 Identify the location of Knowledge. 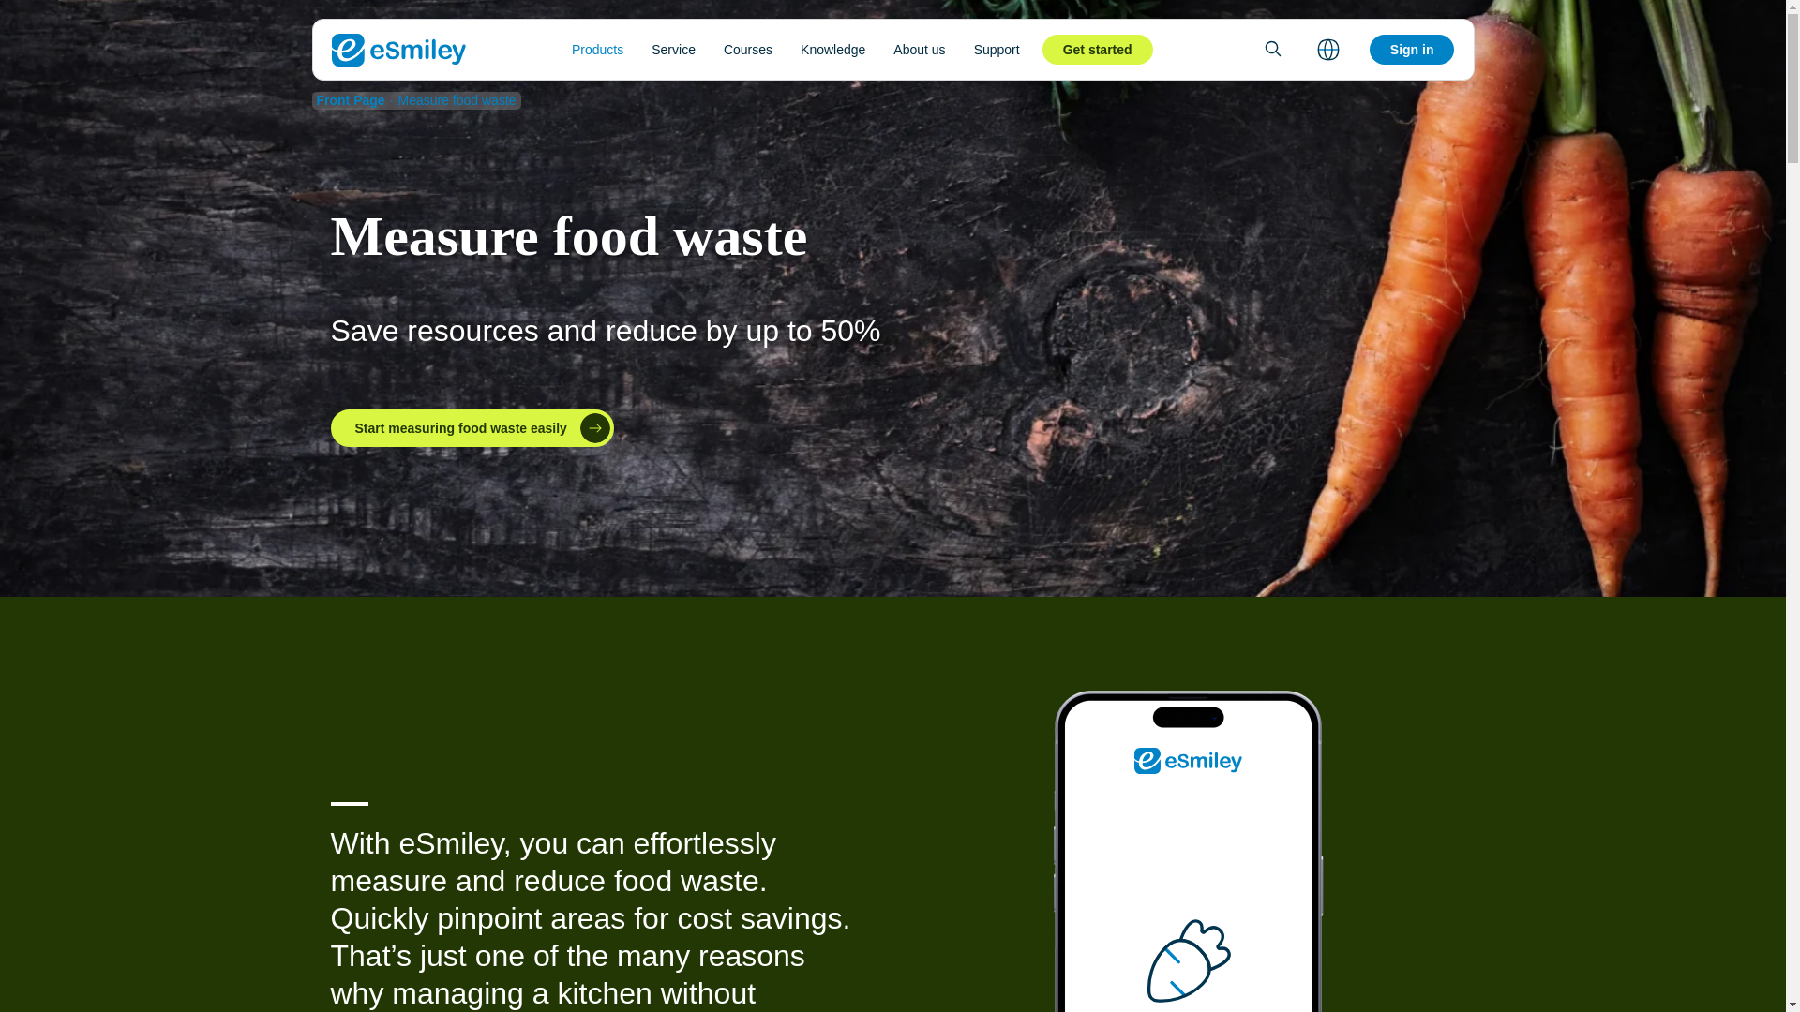
(832, 49).